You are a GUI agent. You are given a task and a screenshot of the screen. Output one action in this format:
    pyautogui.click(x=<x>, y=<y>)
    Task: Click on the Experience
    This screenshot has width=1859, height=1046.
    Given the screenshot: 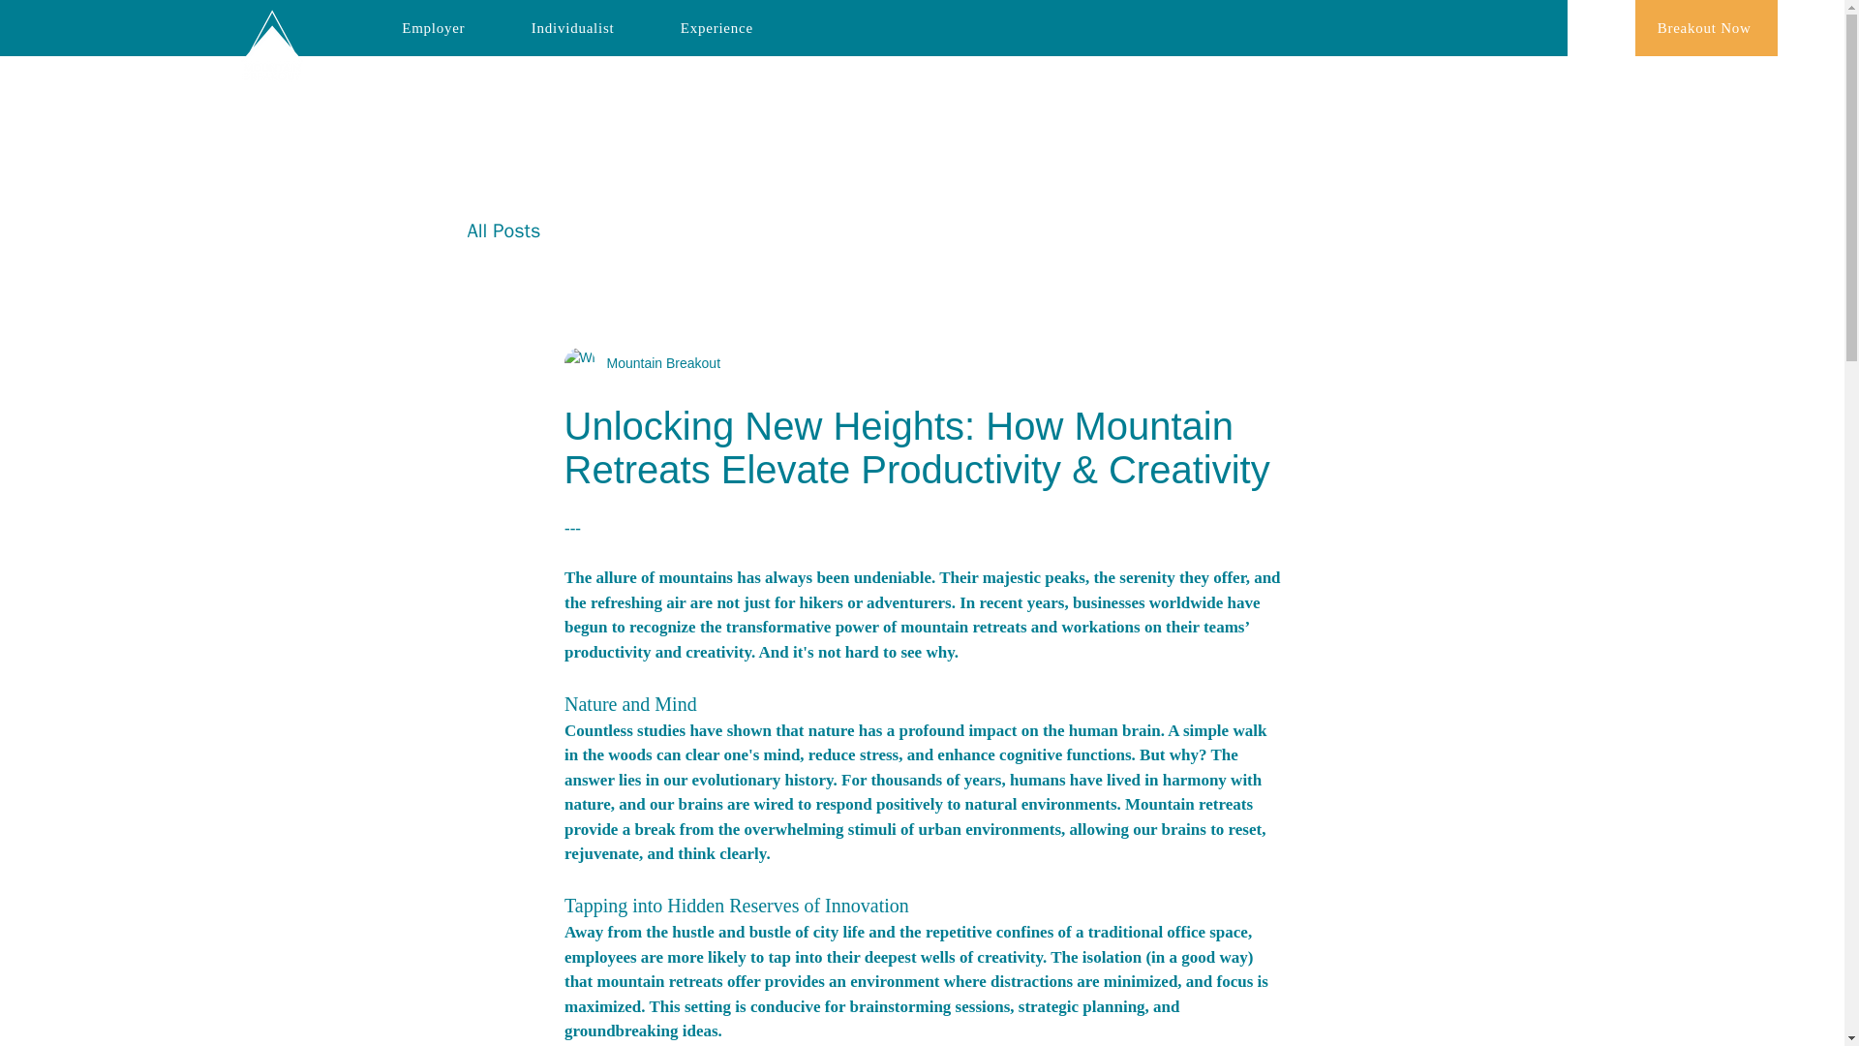 What is the action you would take?
    pyautogui.click(x=716, y=27)
    